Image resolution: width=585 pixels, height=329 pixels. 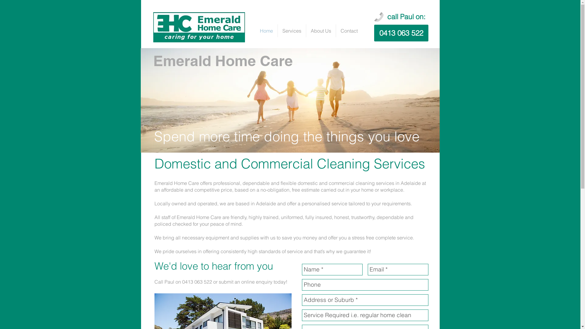 What do you see at coordinates (292, 31) in the screenshot?
I see `Services` at bounding box center [292, 31].